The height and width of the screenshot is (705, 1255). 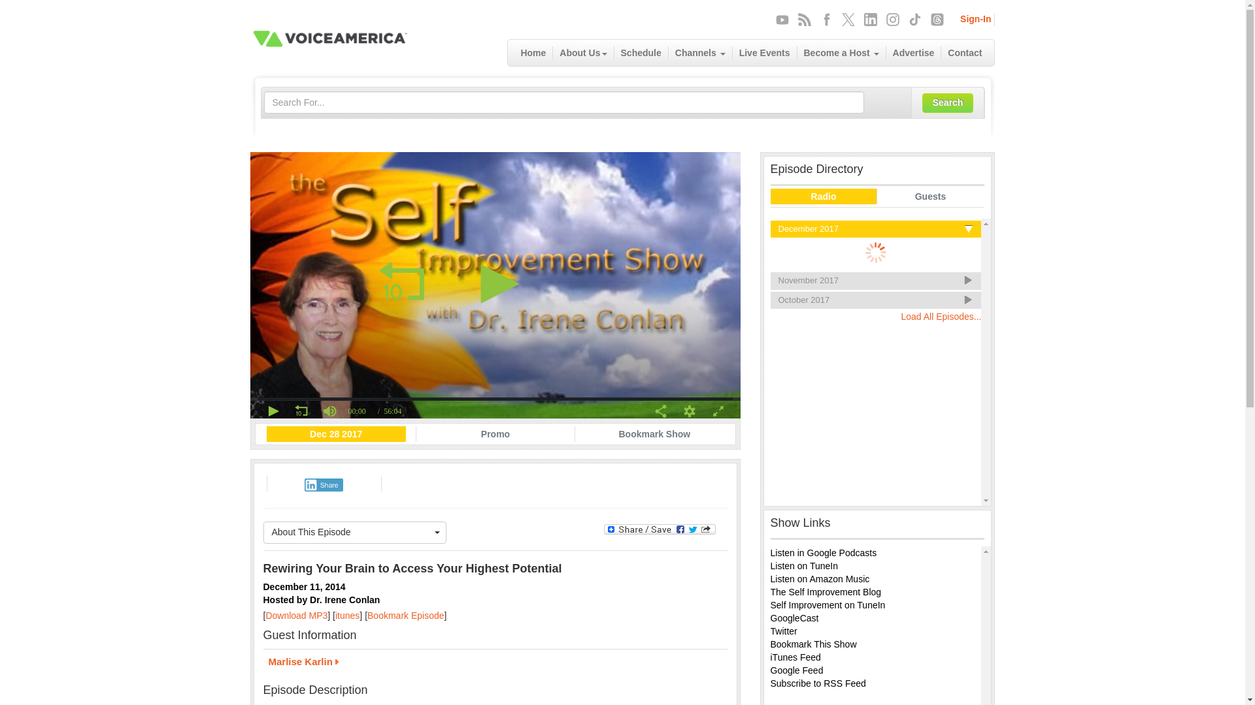 I want to click on Search, so click(x=948, y=102).